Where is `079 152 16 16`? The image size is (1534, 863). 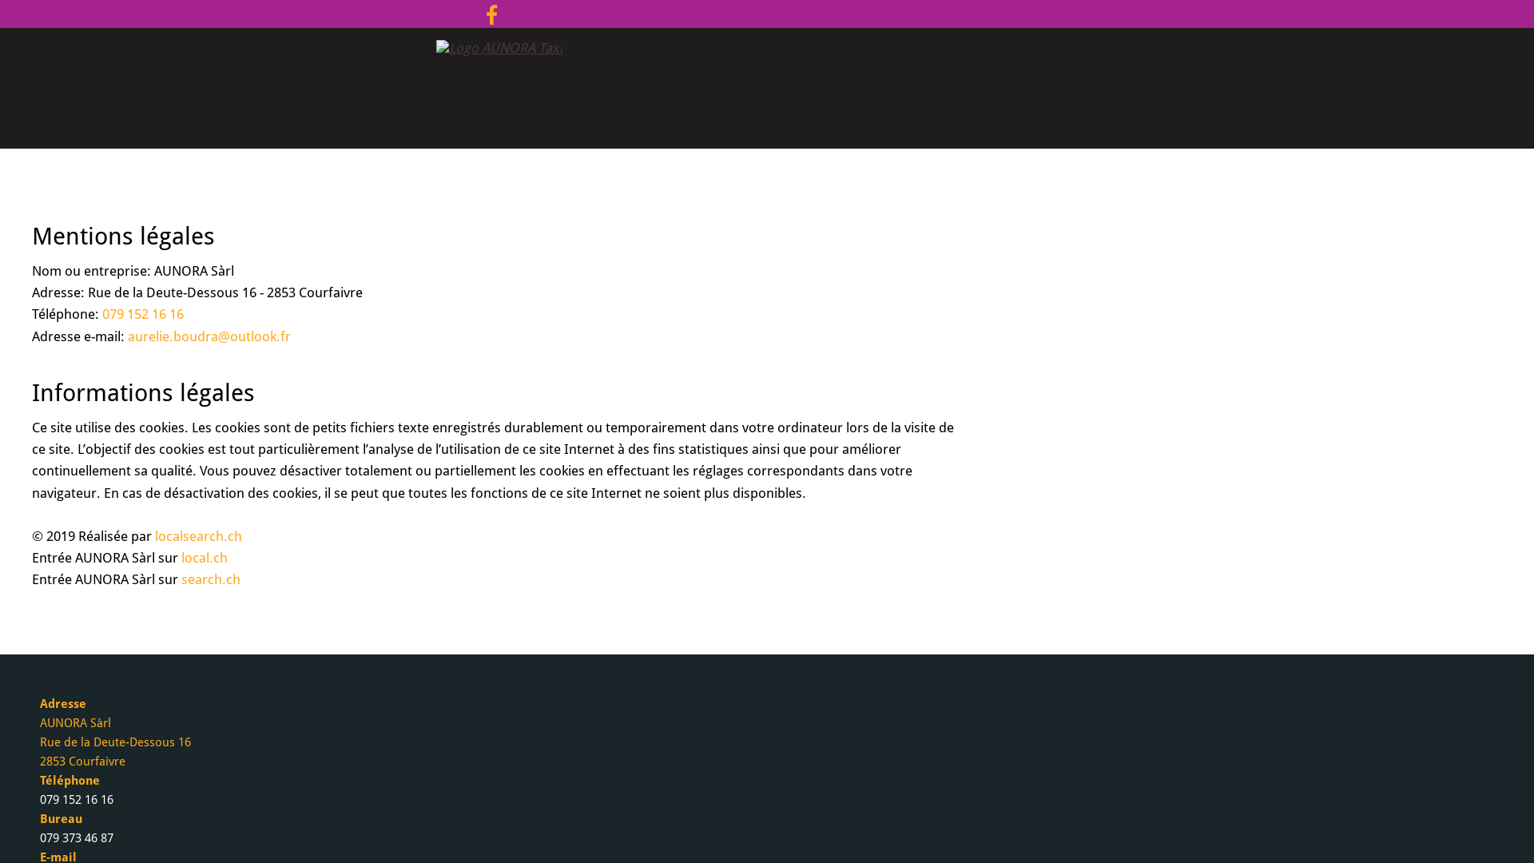 079 152 16 16 is located at coordinates (143, 314).